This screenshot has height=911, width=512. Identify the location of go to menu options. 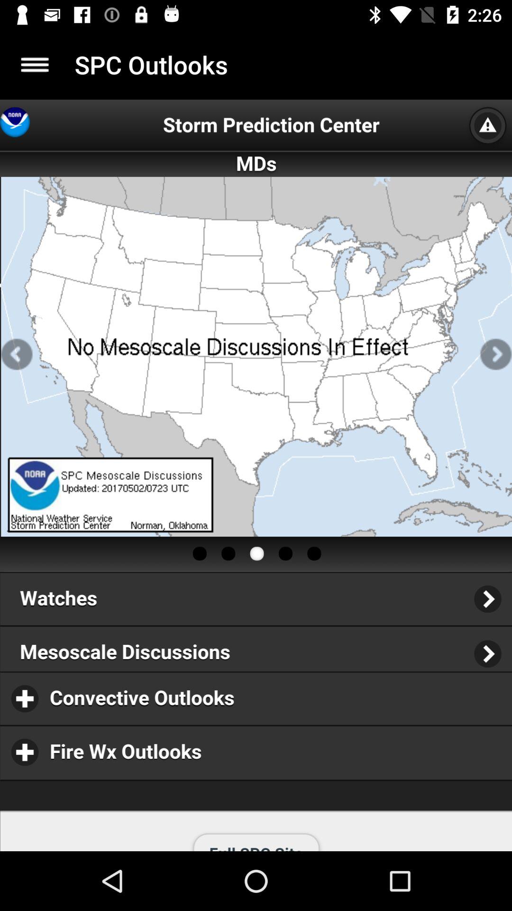
(35, 65).